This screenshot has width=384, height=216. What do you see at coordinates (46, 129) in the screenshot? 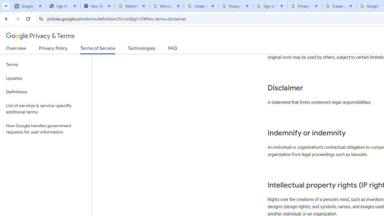
I see `How Google handles government requests for user information` at bounding box center [46, 129].